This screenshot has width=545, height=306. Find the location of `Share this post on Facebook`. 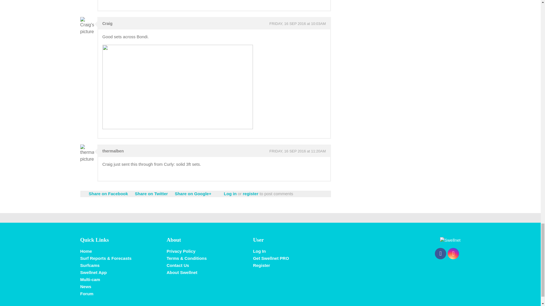

Share this post on Facebook is located at coordinates (108, 194).